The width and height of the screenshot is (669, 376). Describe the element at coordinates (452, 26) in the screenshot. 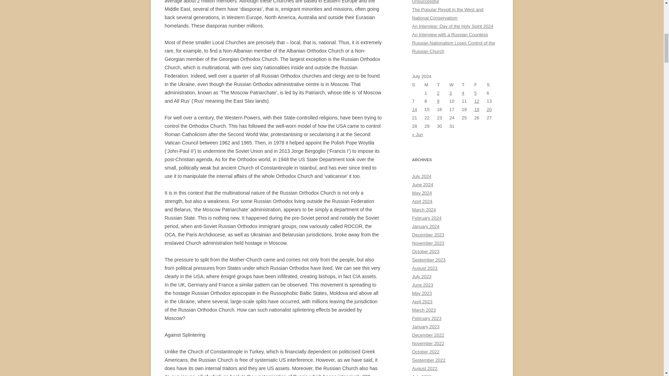

I see `An Interview: Day of the Holy Spirit 2024` at that location.